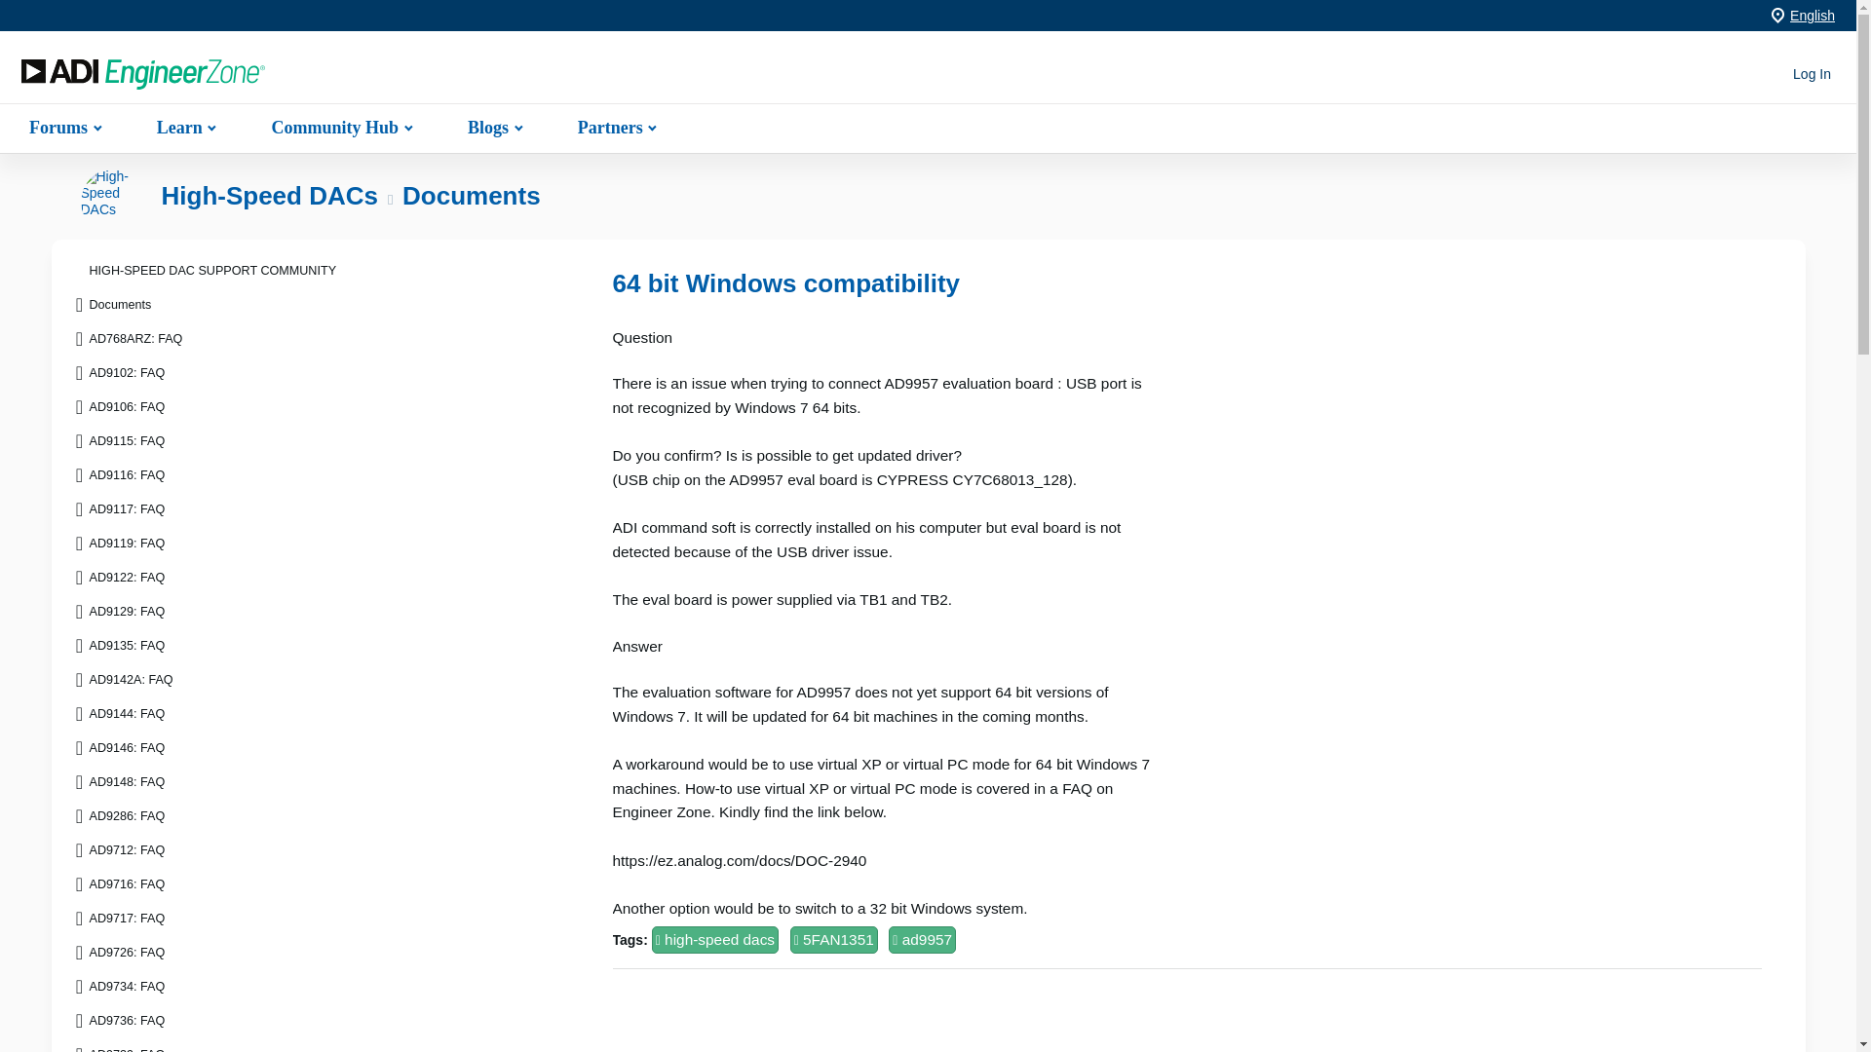  Describe the element at coordinates (1812, 74) in the screenshot. I see `Log In` at that location.